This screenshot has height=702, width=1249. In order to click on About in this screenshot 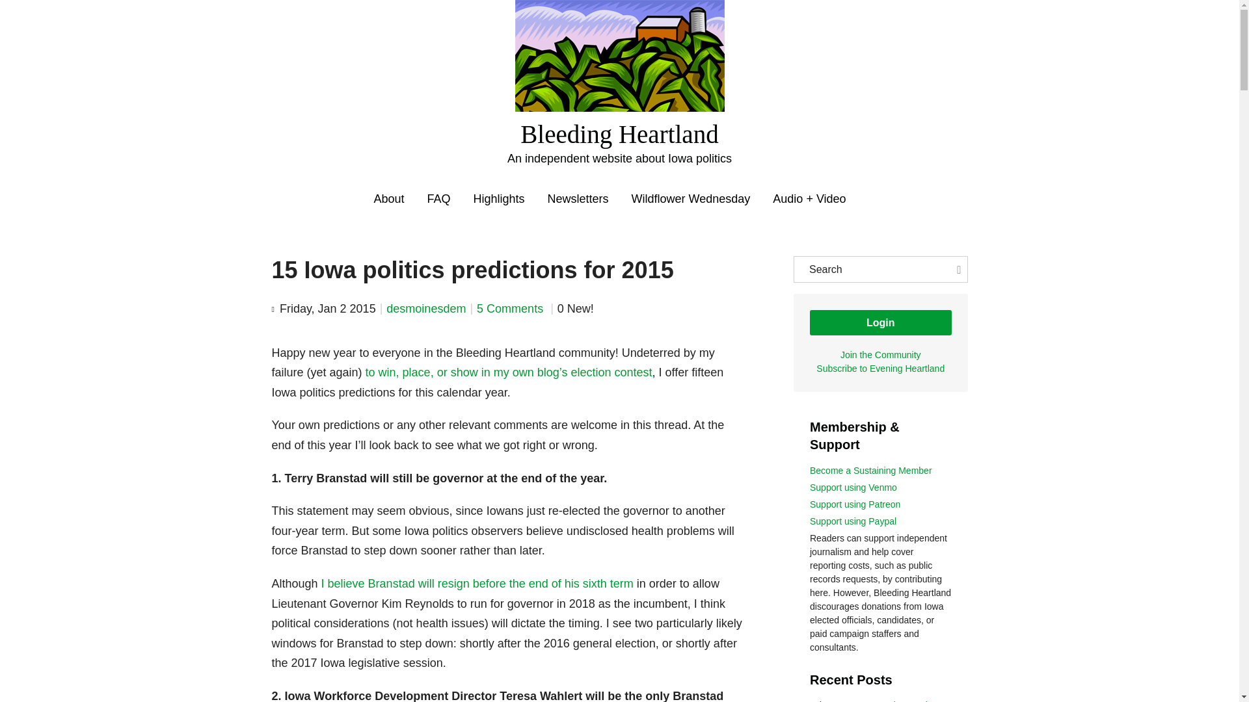, I will do `click(388, 199)`.